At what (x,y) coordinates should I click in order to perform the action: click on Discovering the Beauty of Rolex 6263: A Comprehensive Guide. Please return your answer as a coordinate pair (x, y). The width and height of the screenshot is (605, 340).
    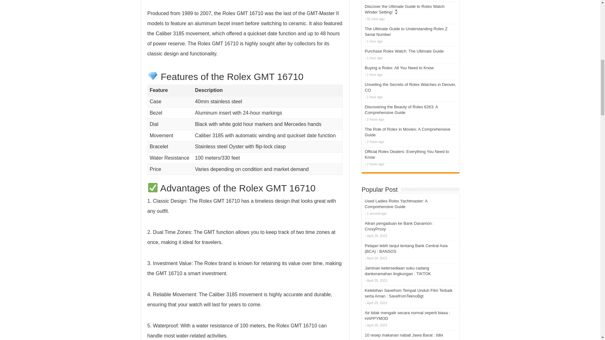
    Looking at the image, I should click on (401, 110).